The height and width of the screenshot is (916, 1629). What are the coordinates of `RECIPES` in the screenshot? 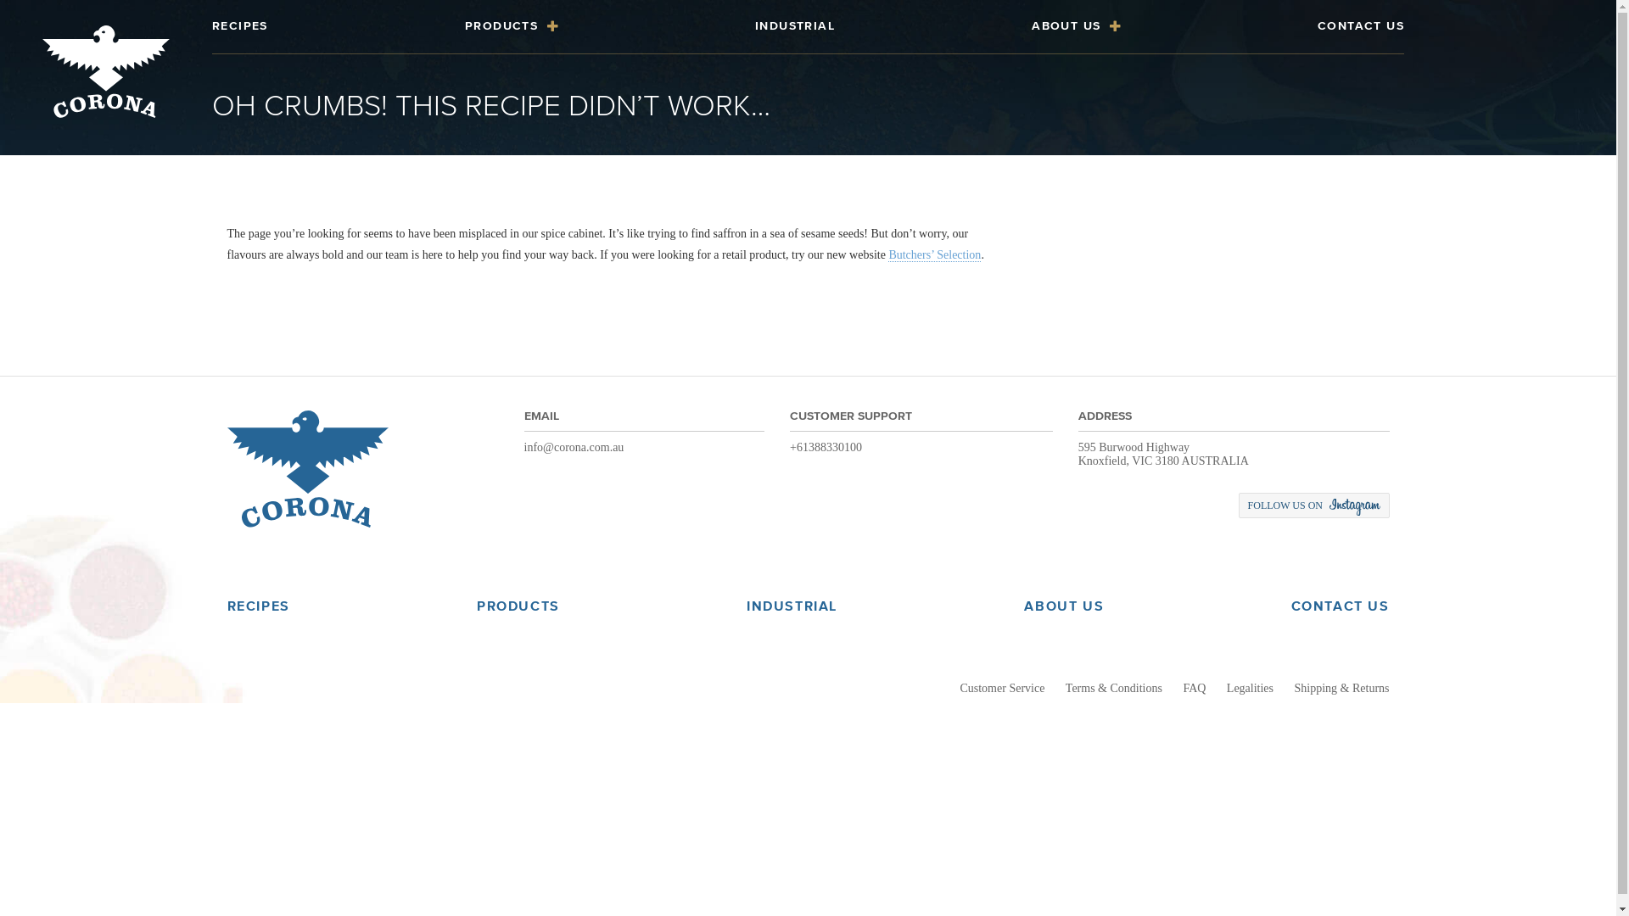 It's located at (259, 606).